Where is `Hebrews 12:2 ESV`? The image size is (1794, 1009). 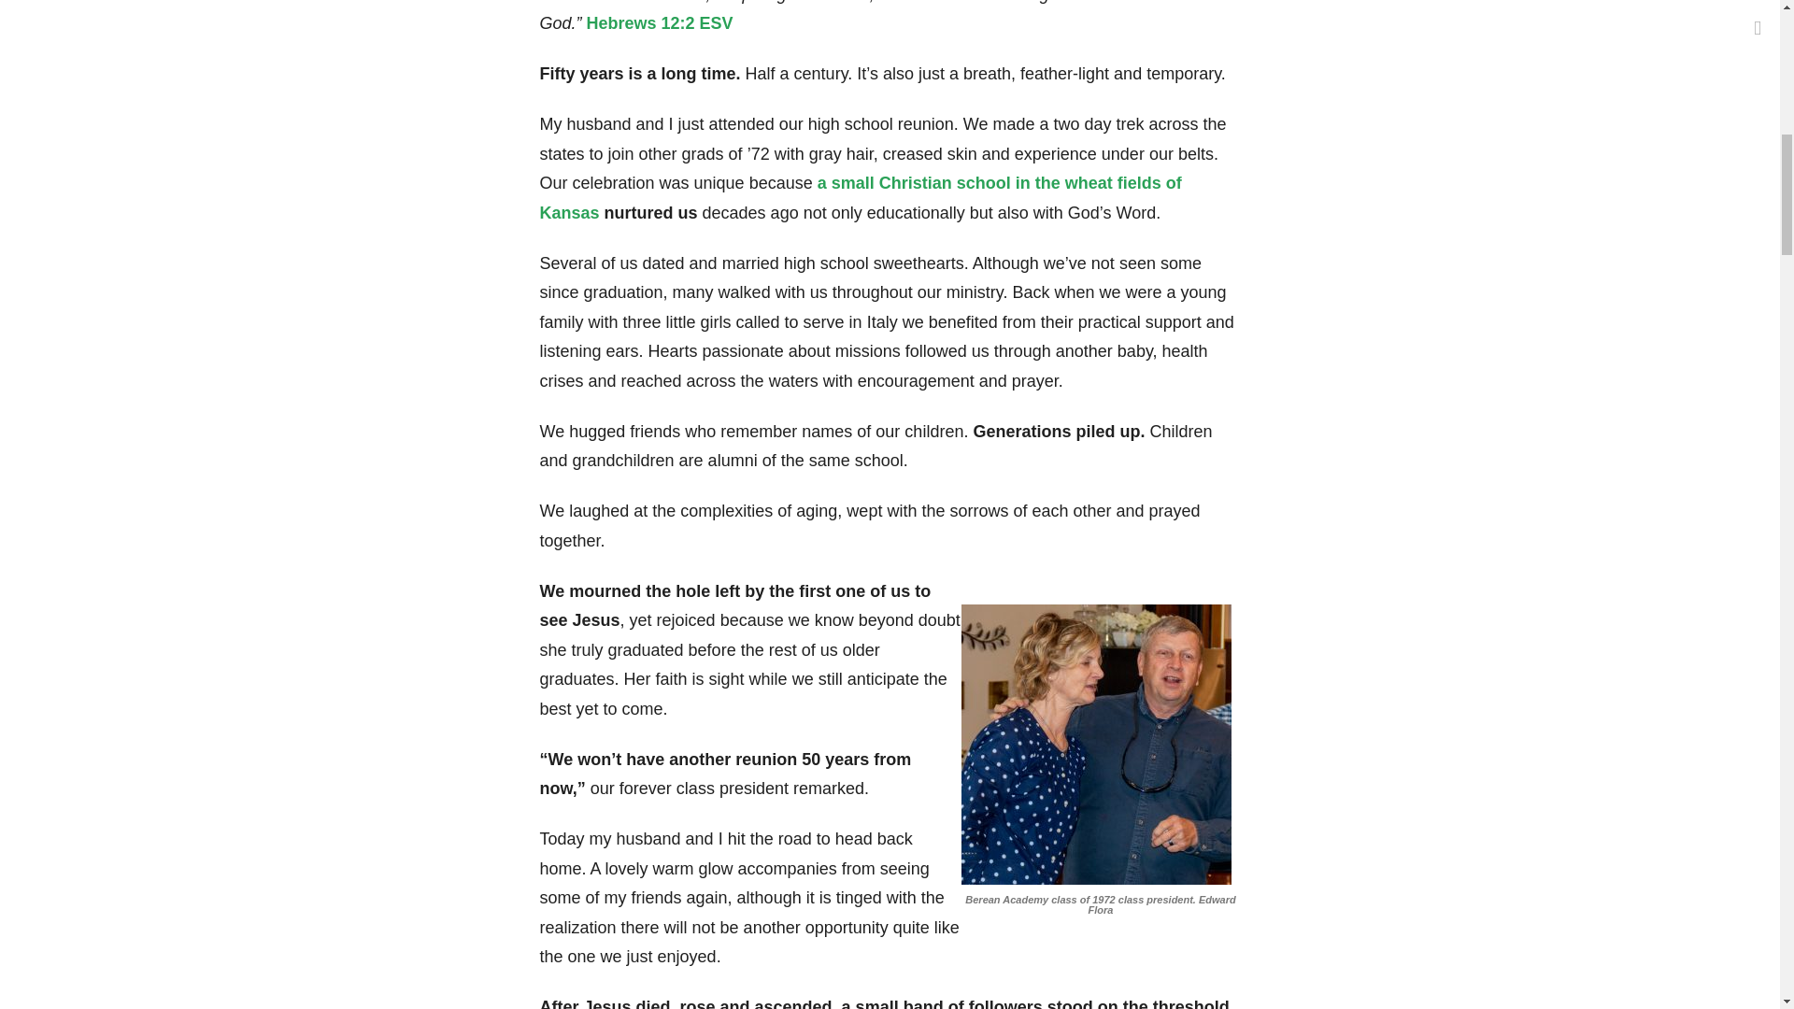 Hebrews 12:2 ESV is located at coordinates (658, 22).